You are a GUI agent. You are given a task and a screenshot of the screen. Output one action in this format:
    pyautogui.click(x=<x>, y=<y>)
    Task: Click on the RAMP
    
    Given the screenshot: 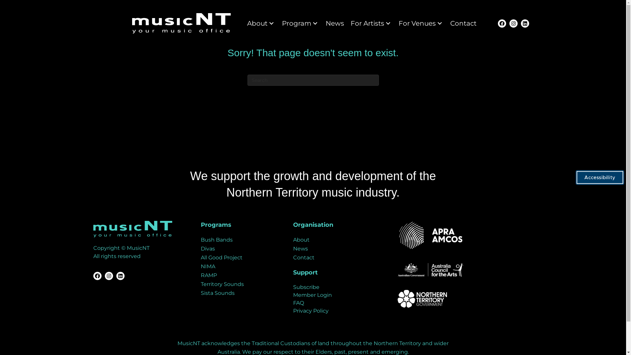 What is the action you would take?
    pyautogui.click(x=240, y=275)
    